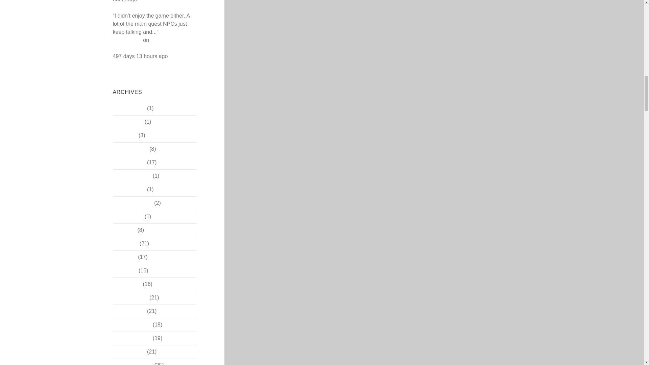 This screenshot has width=649, height=365. Describe the element at coordinates (130, 297) in the screenshot. I see `February 2014` at that location.